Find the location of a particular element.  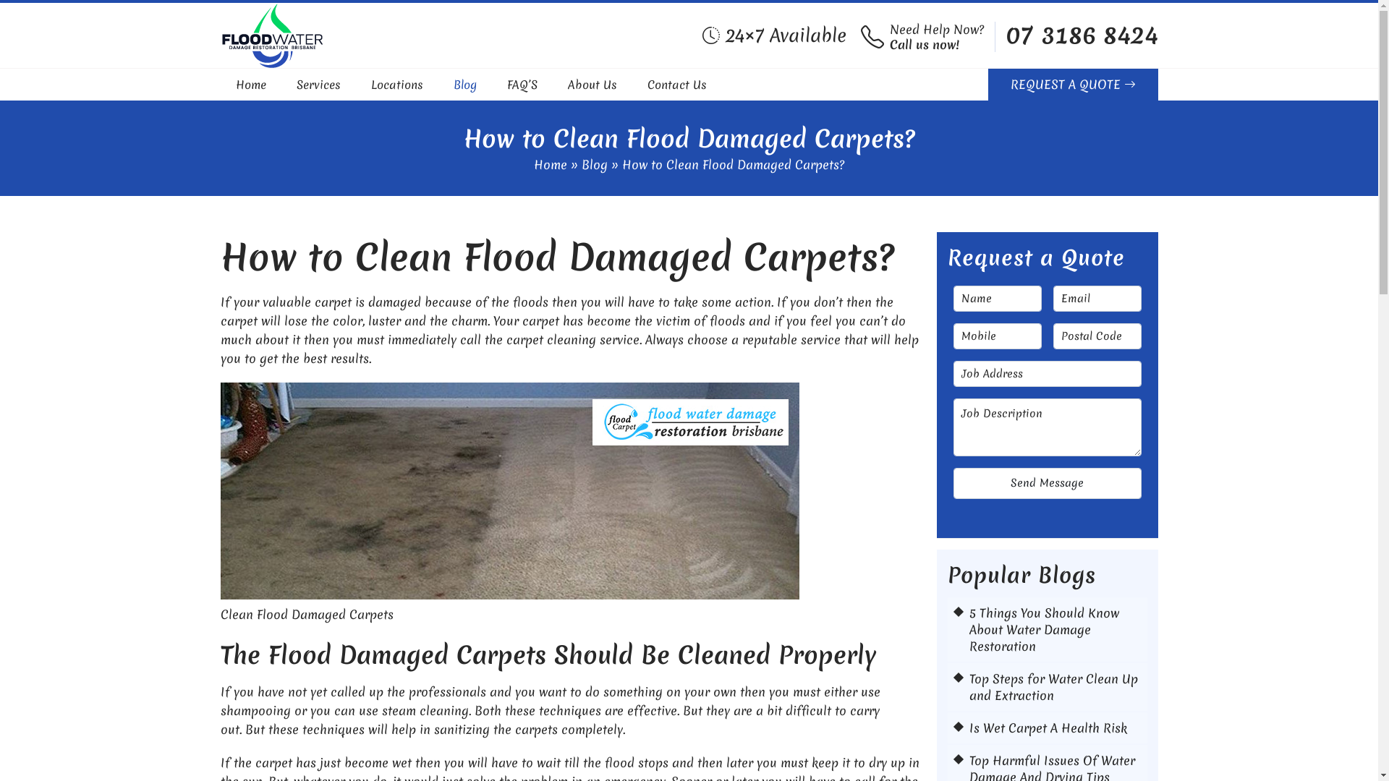

Is Wet Carpet A Health Risk is located at coordinates (1055, 727).